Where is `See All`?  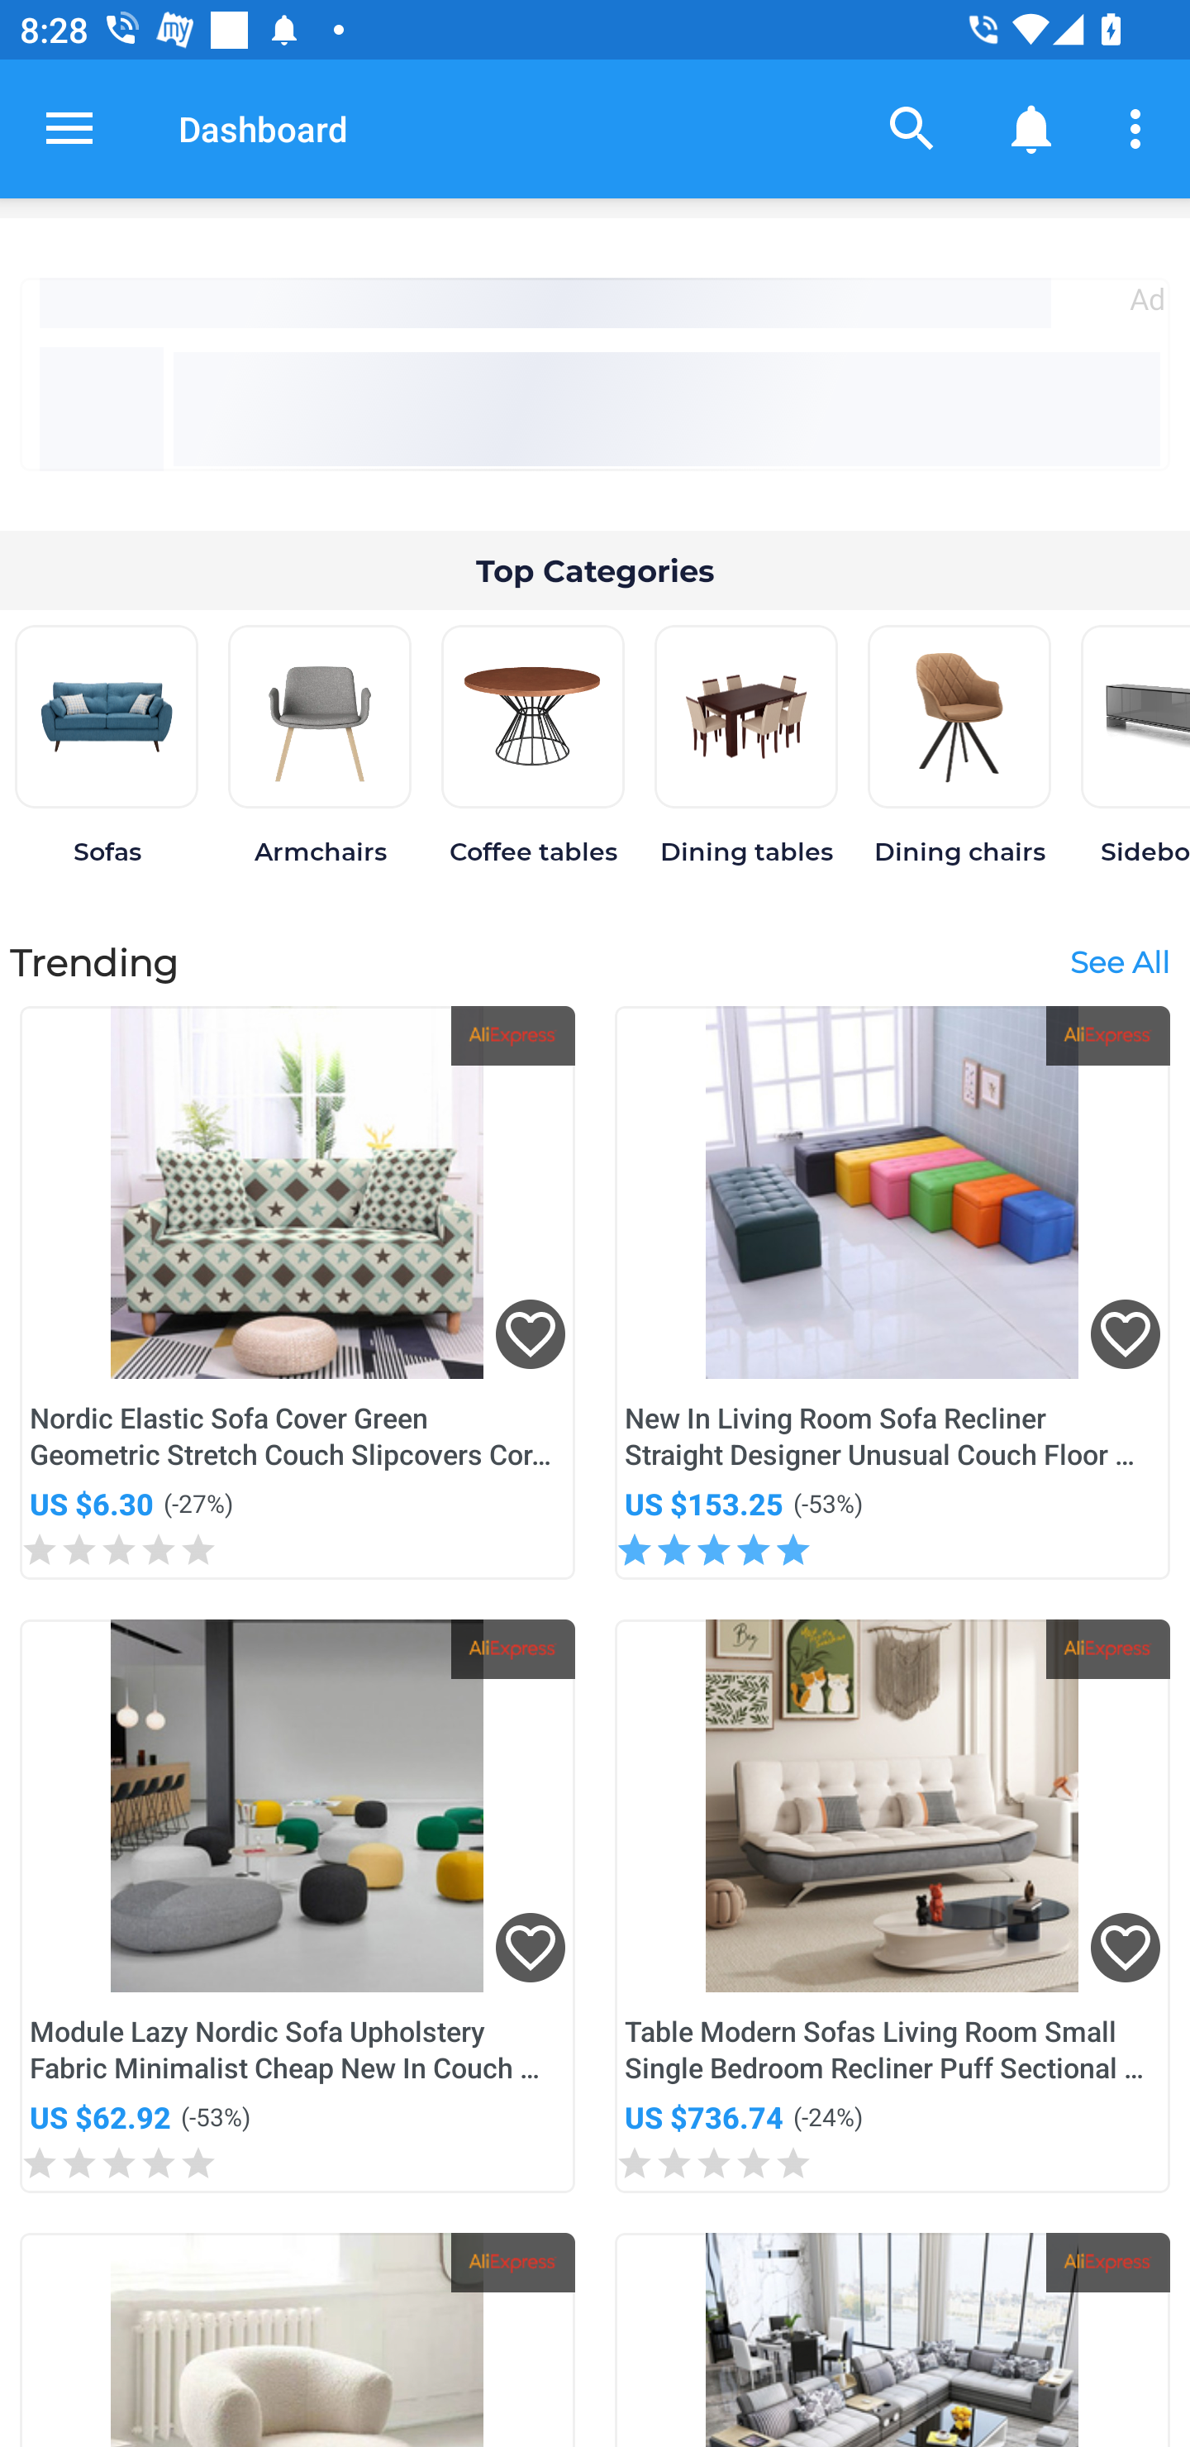
See All is located at coordinates (1119, 961).